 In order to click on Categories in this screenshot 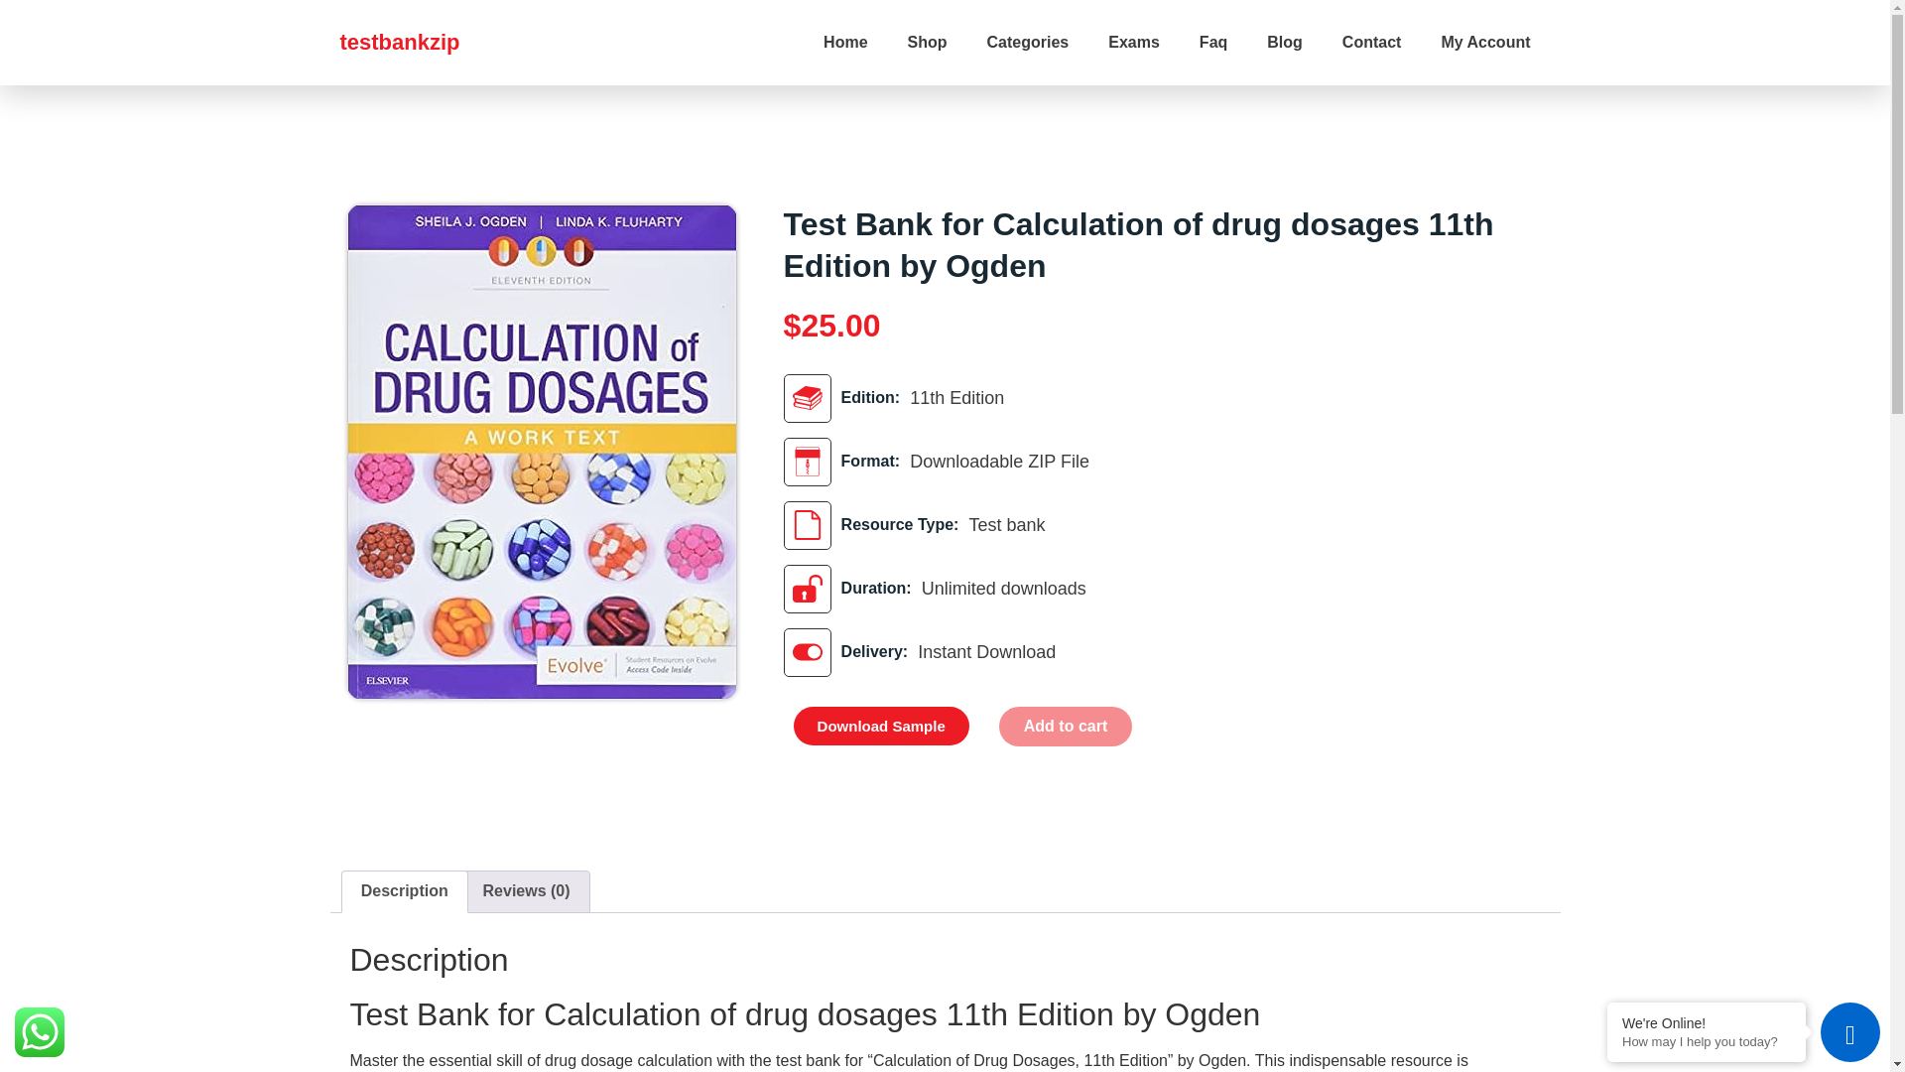, I will do `click(1028, 42)`.